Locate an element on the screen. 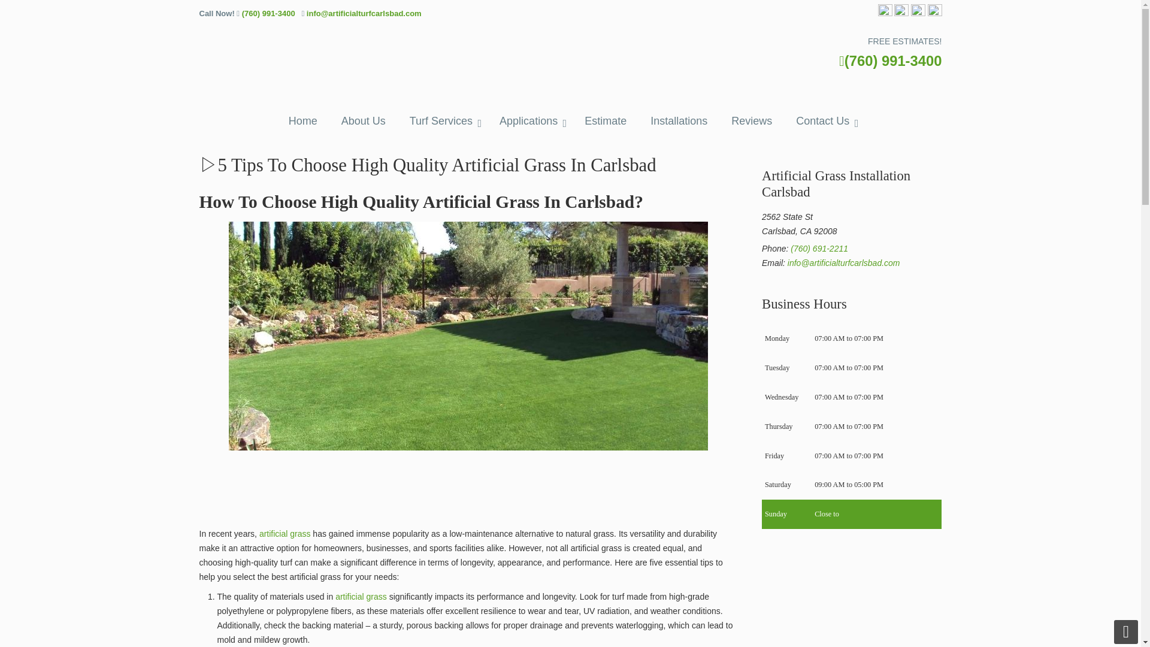 This screenshot has width=1150, height=647. artificial grass is located at coordinates (285, 533).